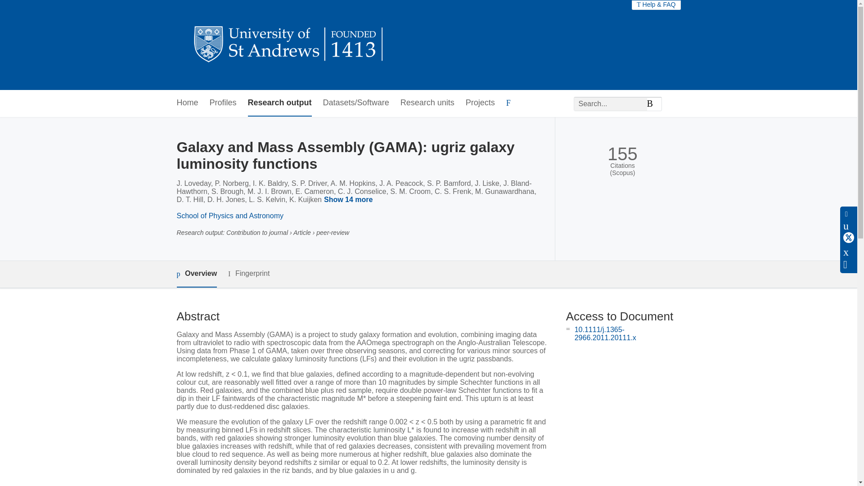 The width and height of the screenshot is (864, 486). Describe the element at coordinates (229, 216) in the screenshot. I see `School of Physics and Astronomy` at that location.